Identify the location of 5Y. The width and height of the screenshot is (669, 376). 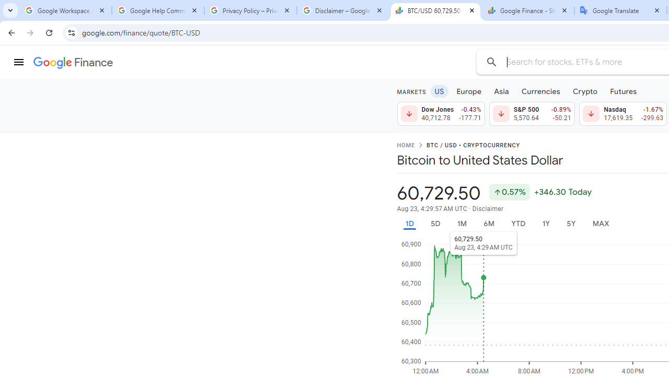
(571, 224).